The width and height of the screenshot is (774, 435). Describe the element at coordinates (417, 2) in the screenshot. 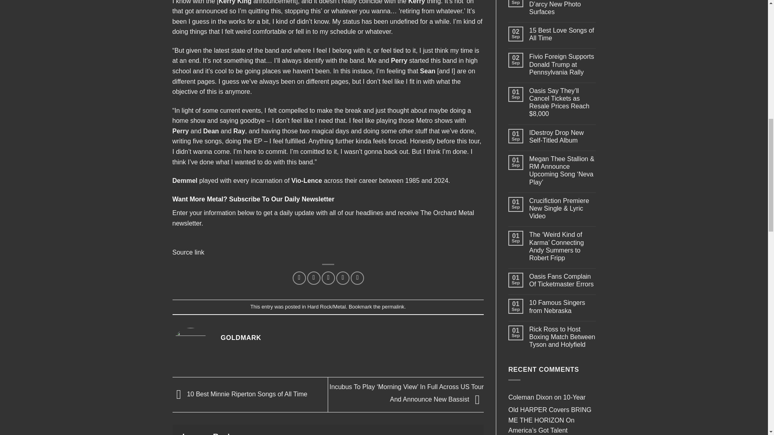

I see `Kerry` at that location.